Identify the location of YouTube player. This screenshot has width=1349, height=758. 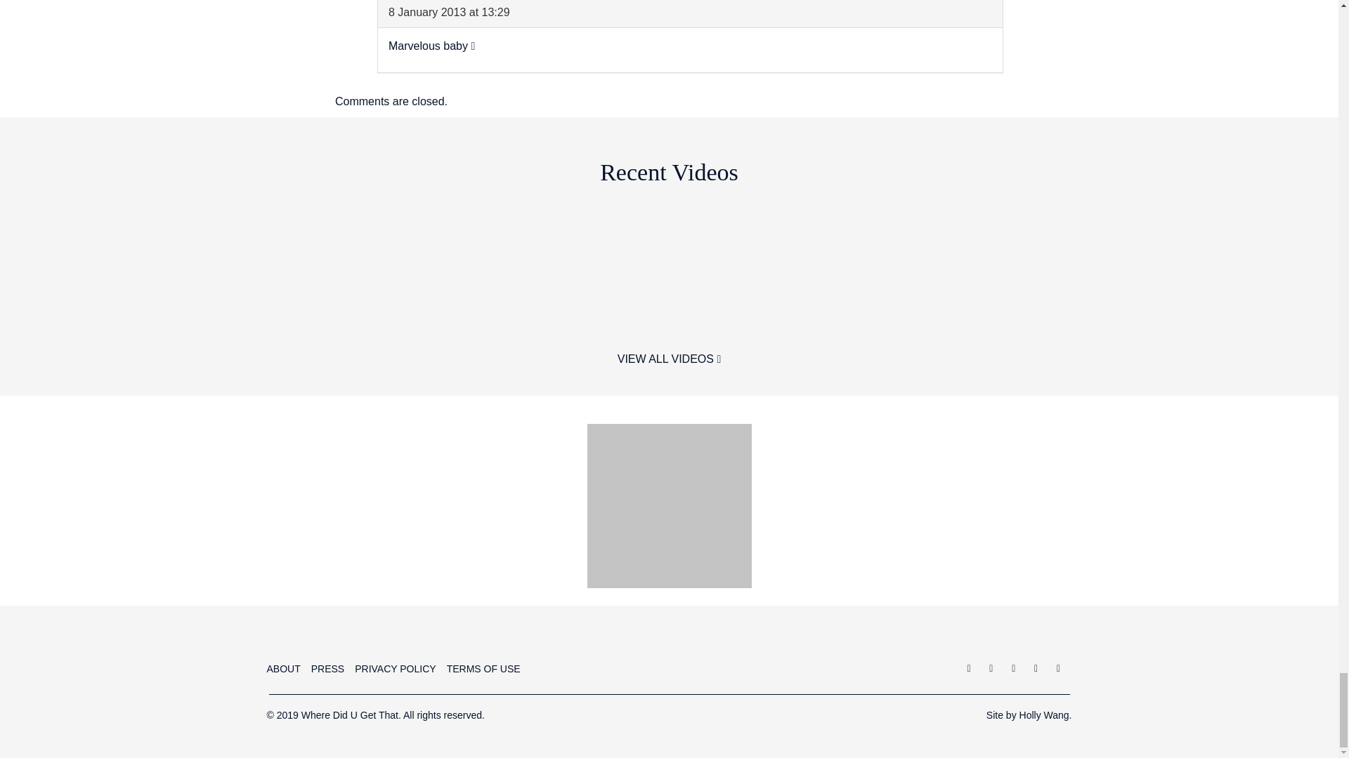
(782, 266).